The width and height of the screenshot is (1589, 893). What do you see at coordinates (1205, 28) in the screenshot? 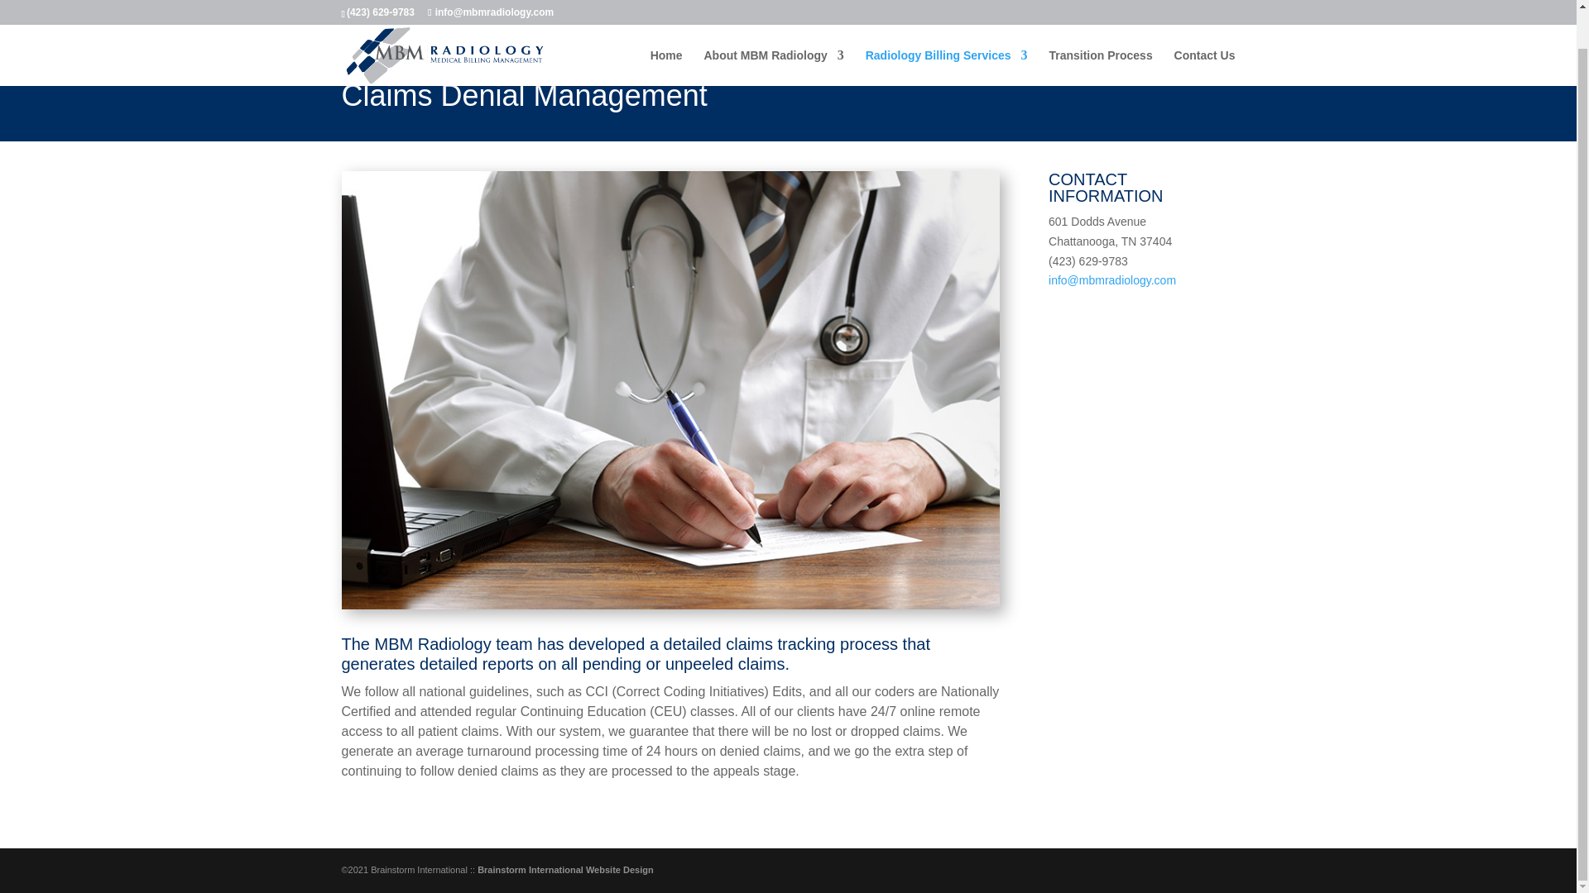
I see `Contact Us` at bounding box center [1205, 28].